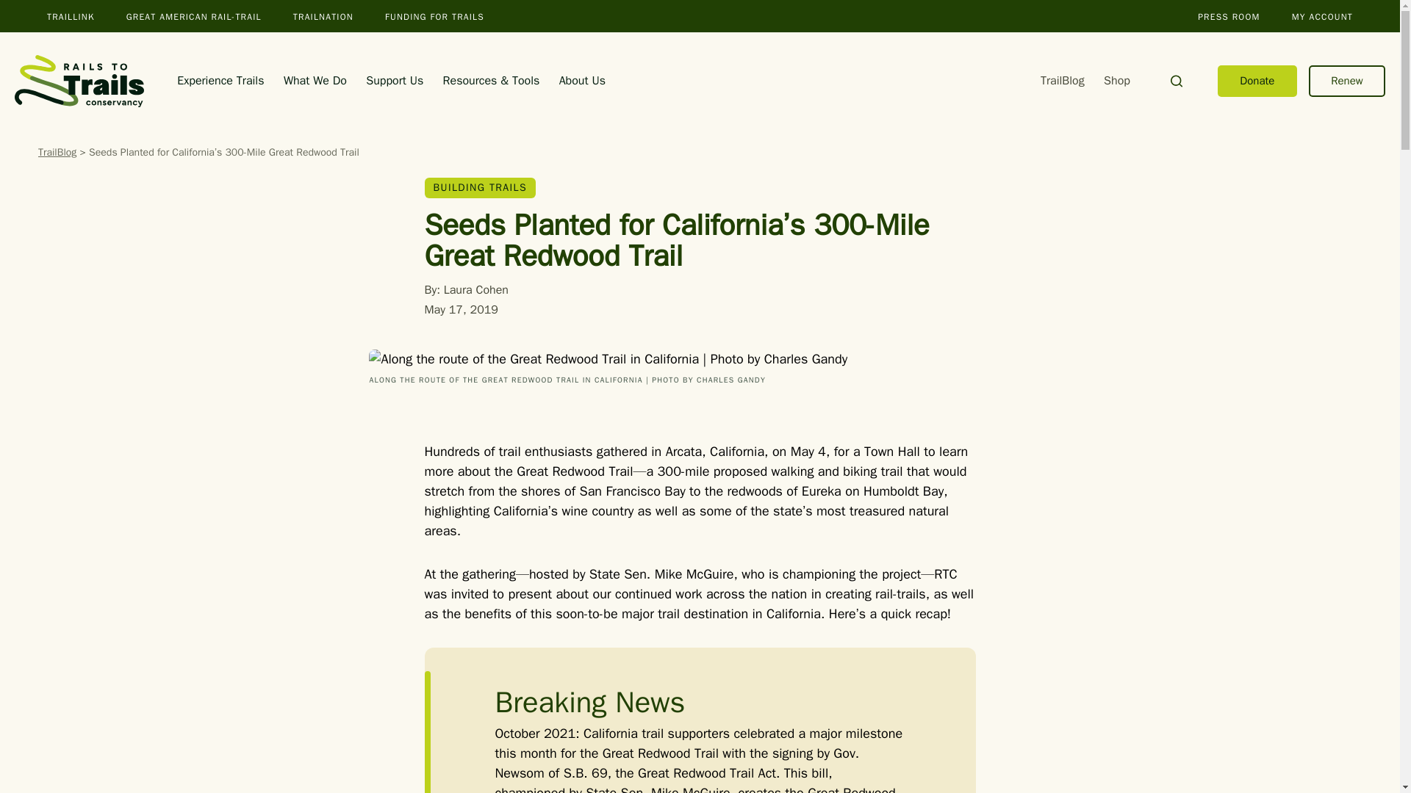 This screenshot has width=1411, height=793. What do you see at coordinates (194, 16) in the screenshot?
I see `GREAT AMERICAN RAIL-TRAIL` at bounding box center [194, 16].